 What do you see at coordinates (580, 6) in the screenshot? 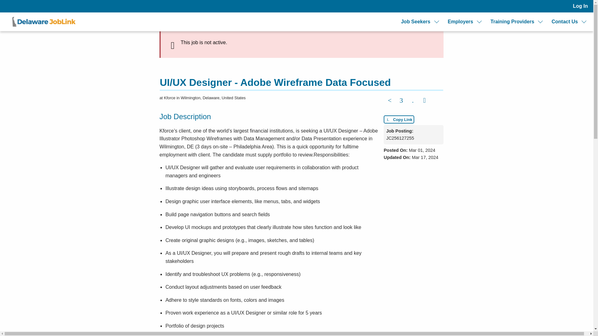
I see `Log In` at bounding box center [580, 6].